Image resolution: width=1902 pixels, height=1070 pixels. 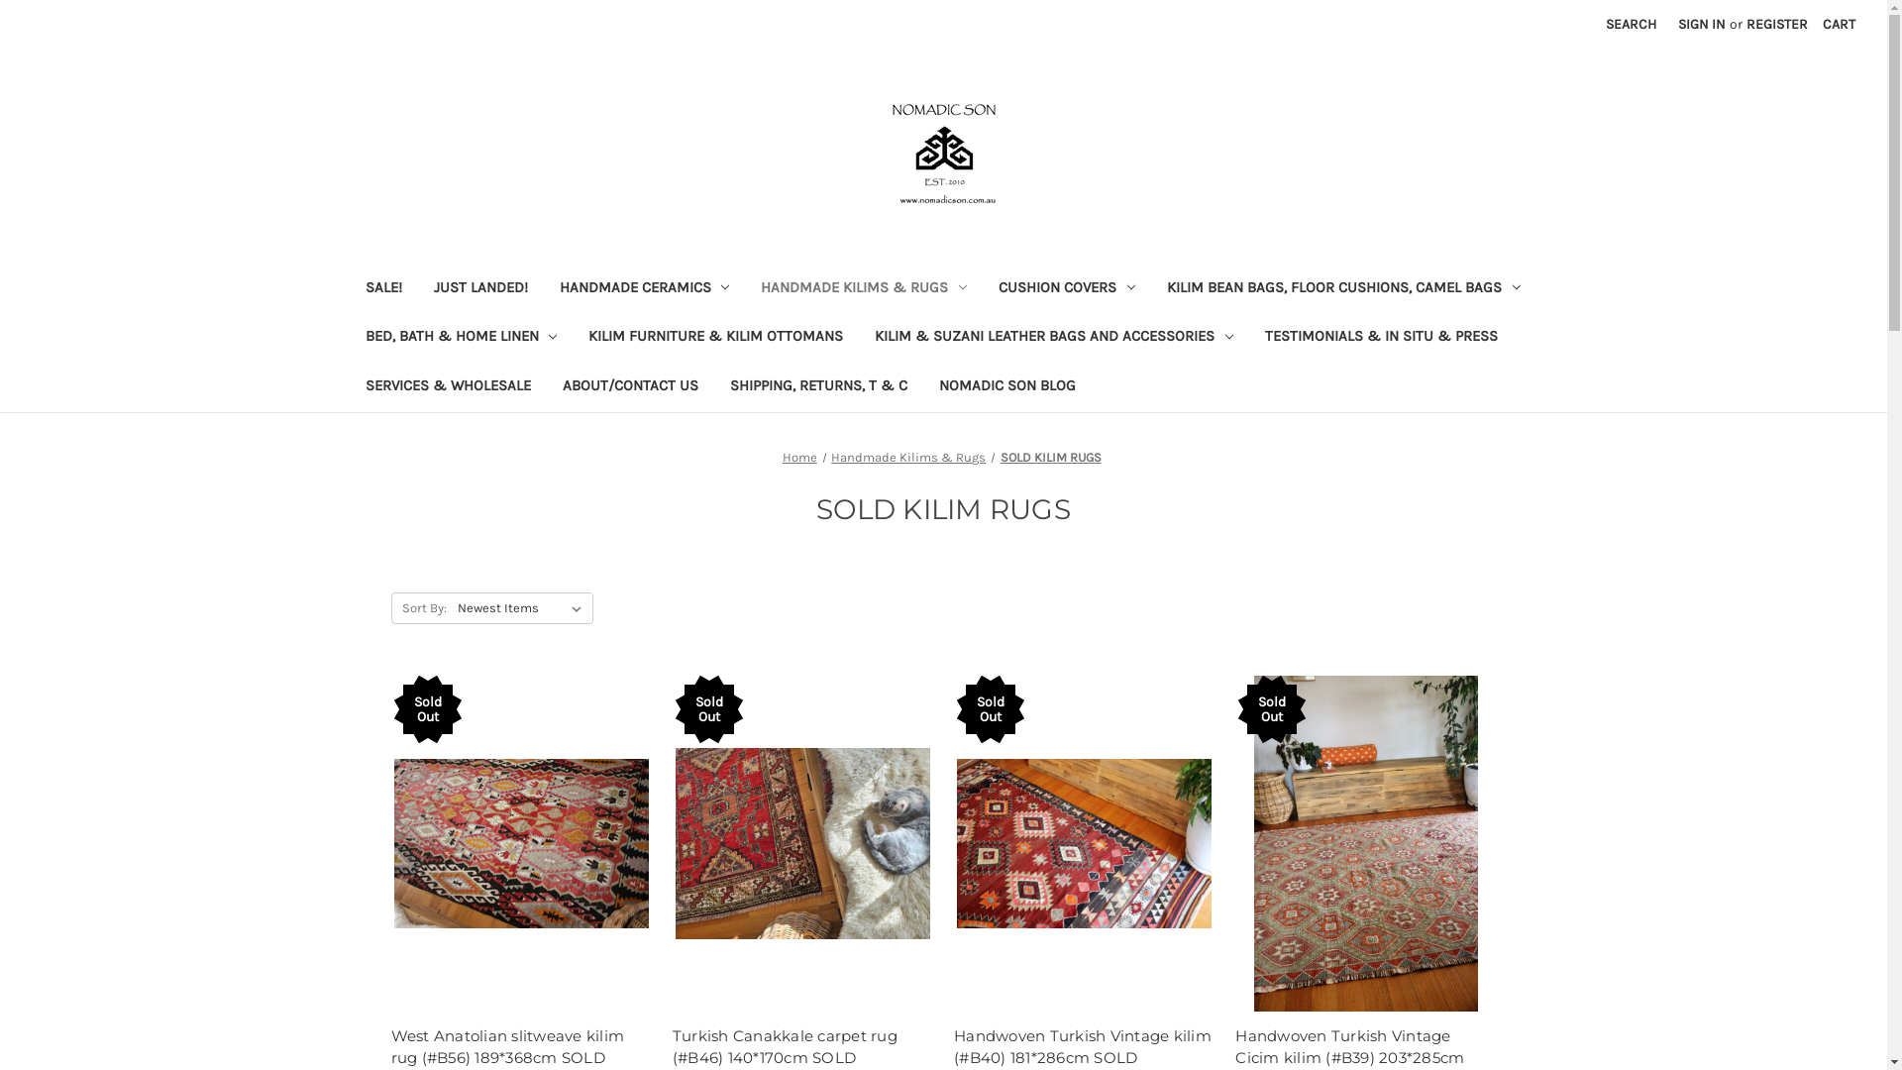 What do you see at coordinates (1067, 289) in the screenshot?
I see `CUSHION COVERS` at bounding box center [1067, 289].